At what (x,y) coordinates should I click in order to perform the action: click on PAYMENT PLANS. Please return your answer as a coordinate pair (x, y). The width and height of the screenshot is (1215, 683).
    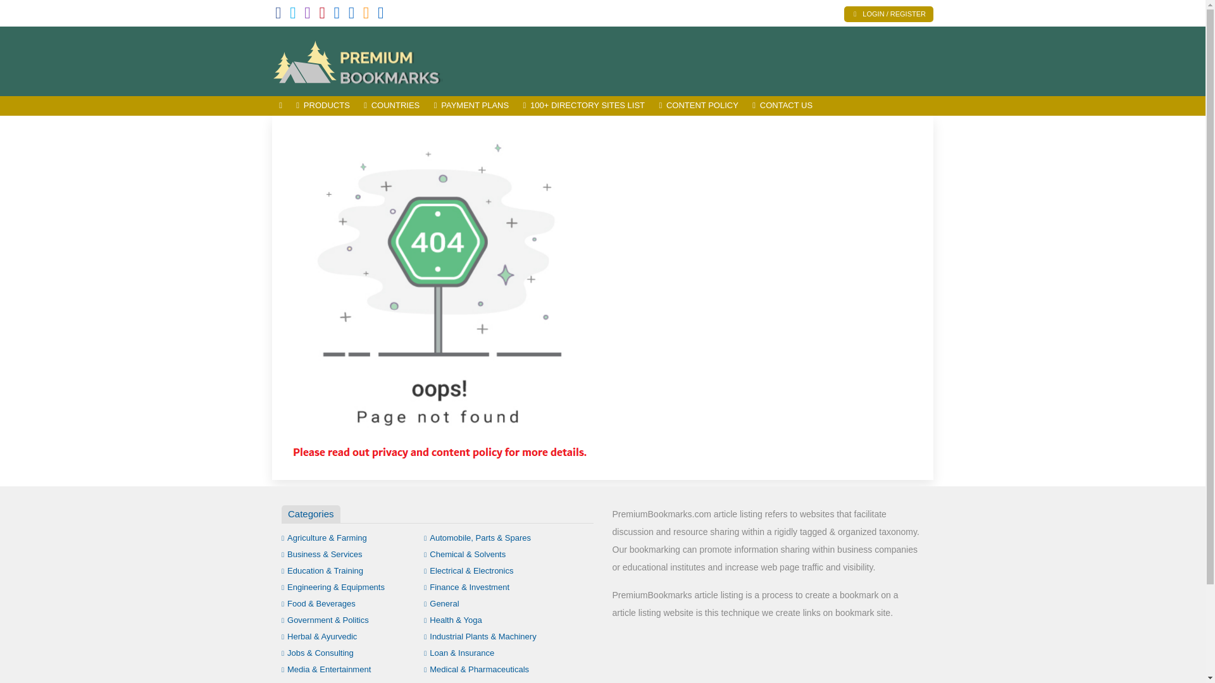
    Looking at the image, I should click on (471, 106).